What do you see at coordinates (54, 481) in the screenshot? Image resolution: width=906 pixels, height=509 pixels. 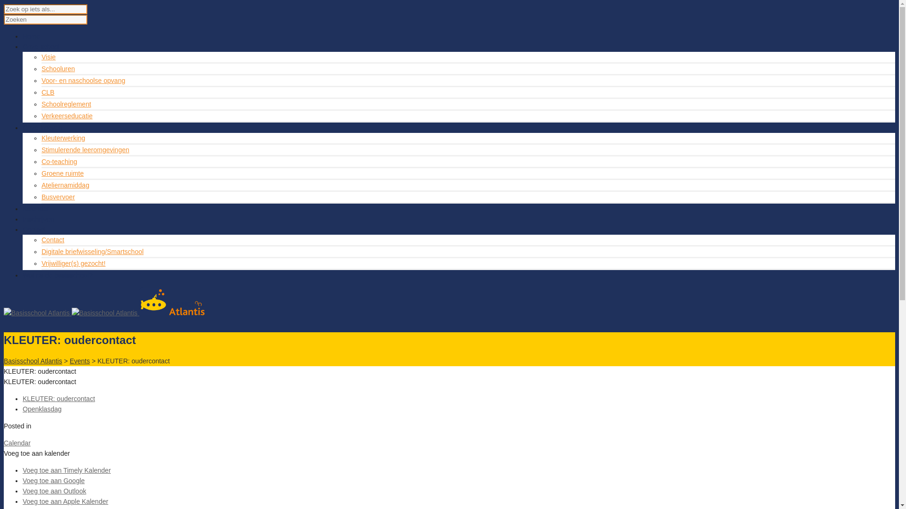 I see `Voeg toe aan Google` at bounding box center [54, 481].